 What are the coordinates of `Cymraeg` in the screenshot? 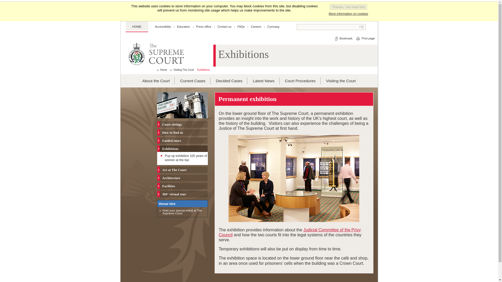 It's located at (273, 27).